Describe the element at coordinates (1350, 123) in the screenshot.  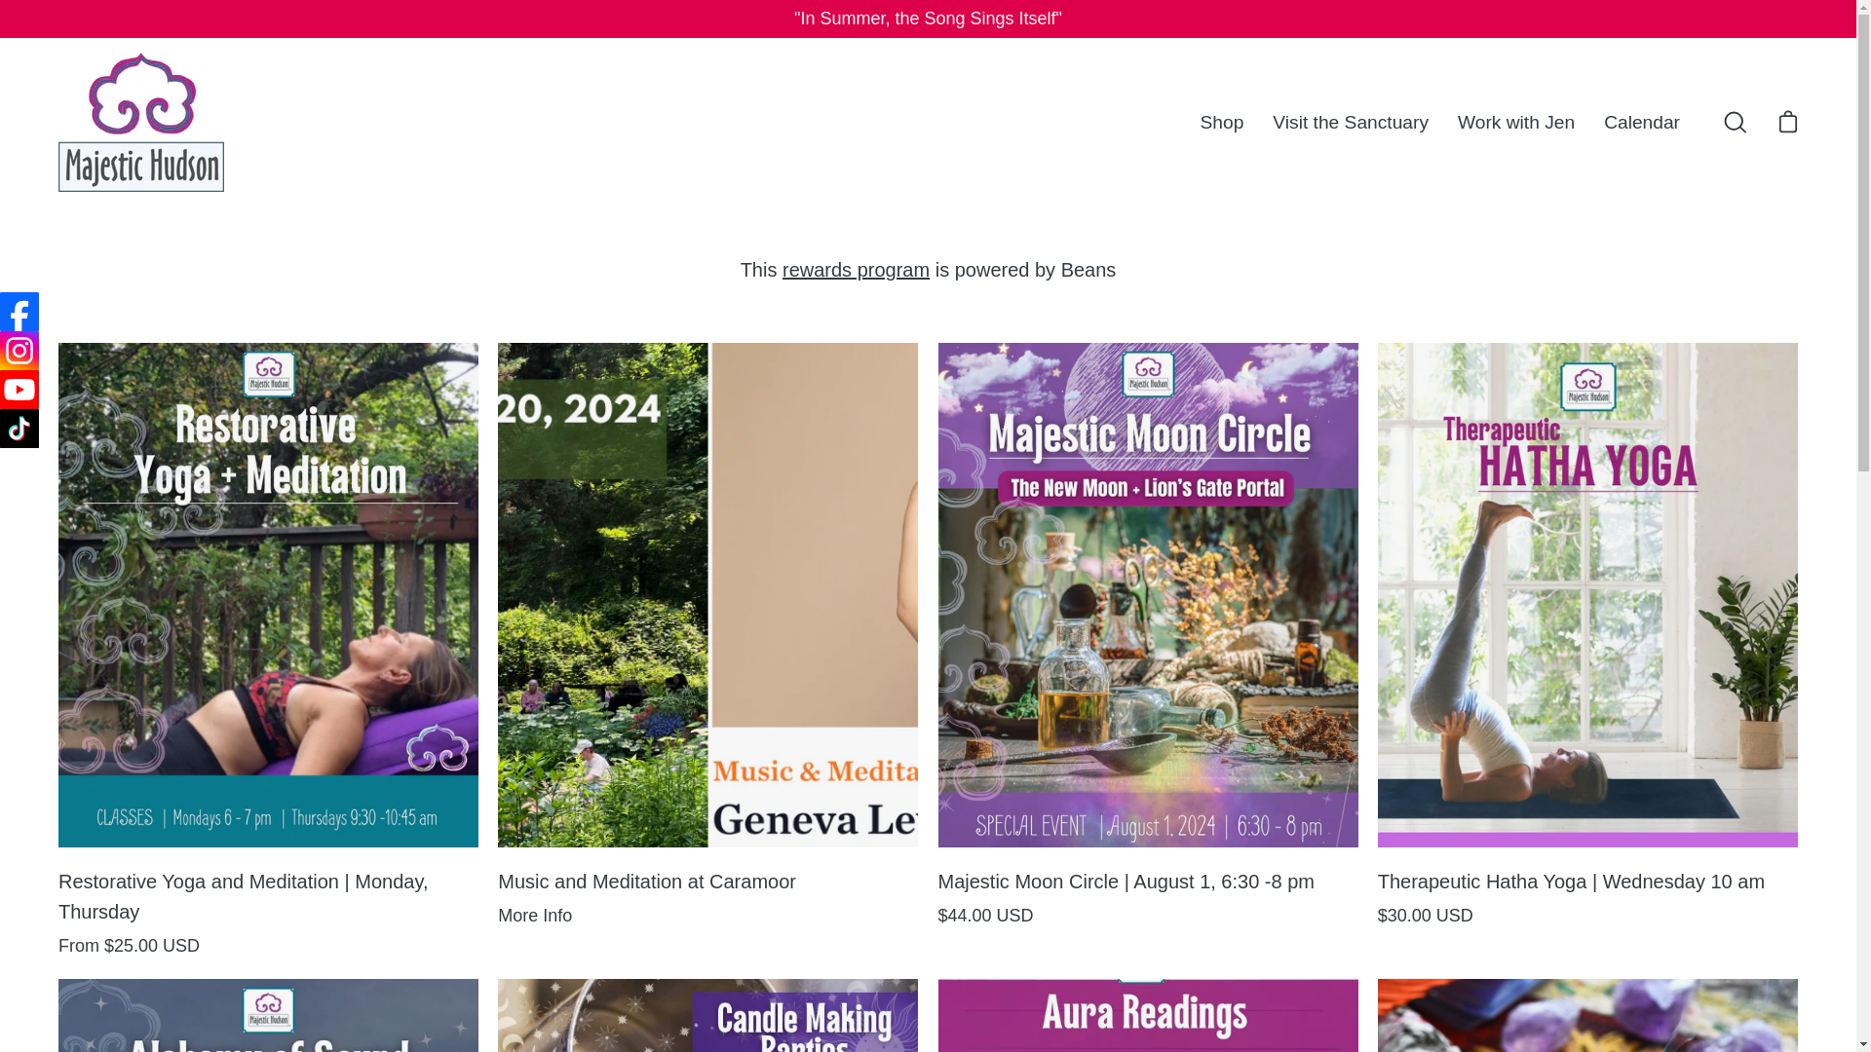
I see `Visit the Sanctuary` at that location.